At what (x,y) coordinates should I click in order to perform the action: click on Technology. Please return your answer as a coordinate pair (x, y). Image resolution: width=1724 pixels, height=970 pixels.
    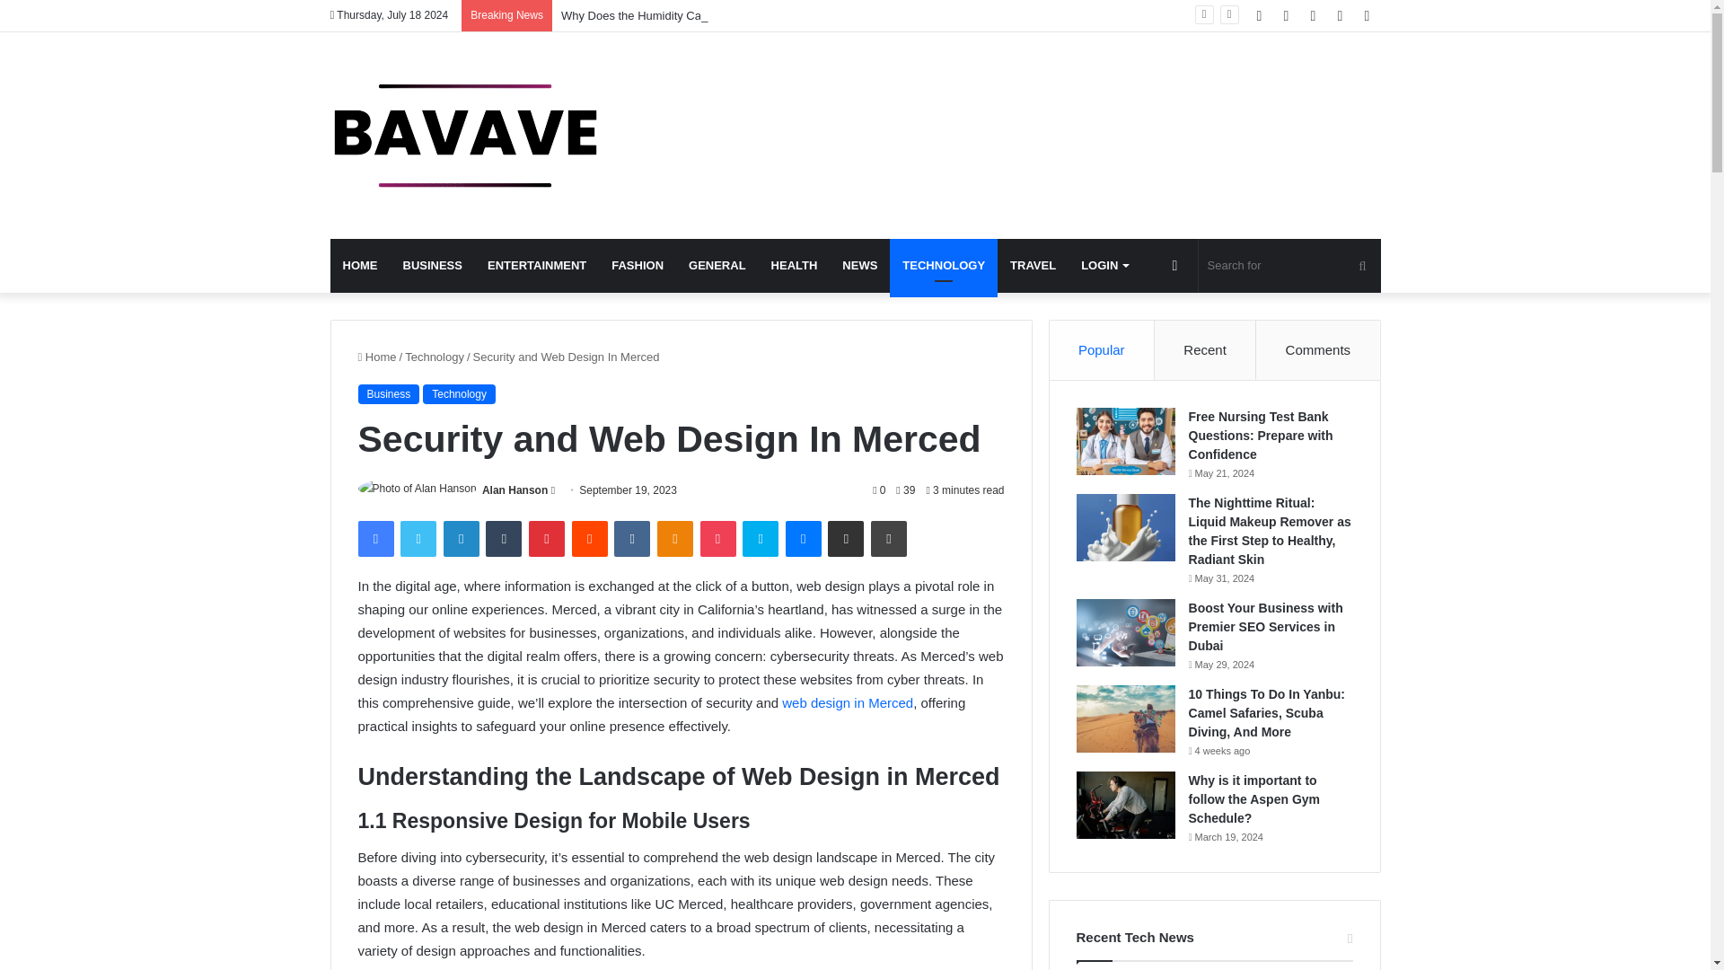
    Looking at the image, I should click on (459, 393).